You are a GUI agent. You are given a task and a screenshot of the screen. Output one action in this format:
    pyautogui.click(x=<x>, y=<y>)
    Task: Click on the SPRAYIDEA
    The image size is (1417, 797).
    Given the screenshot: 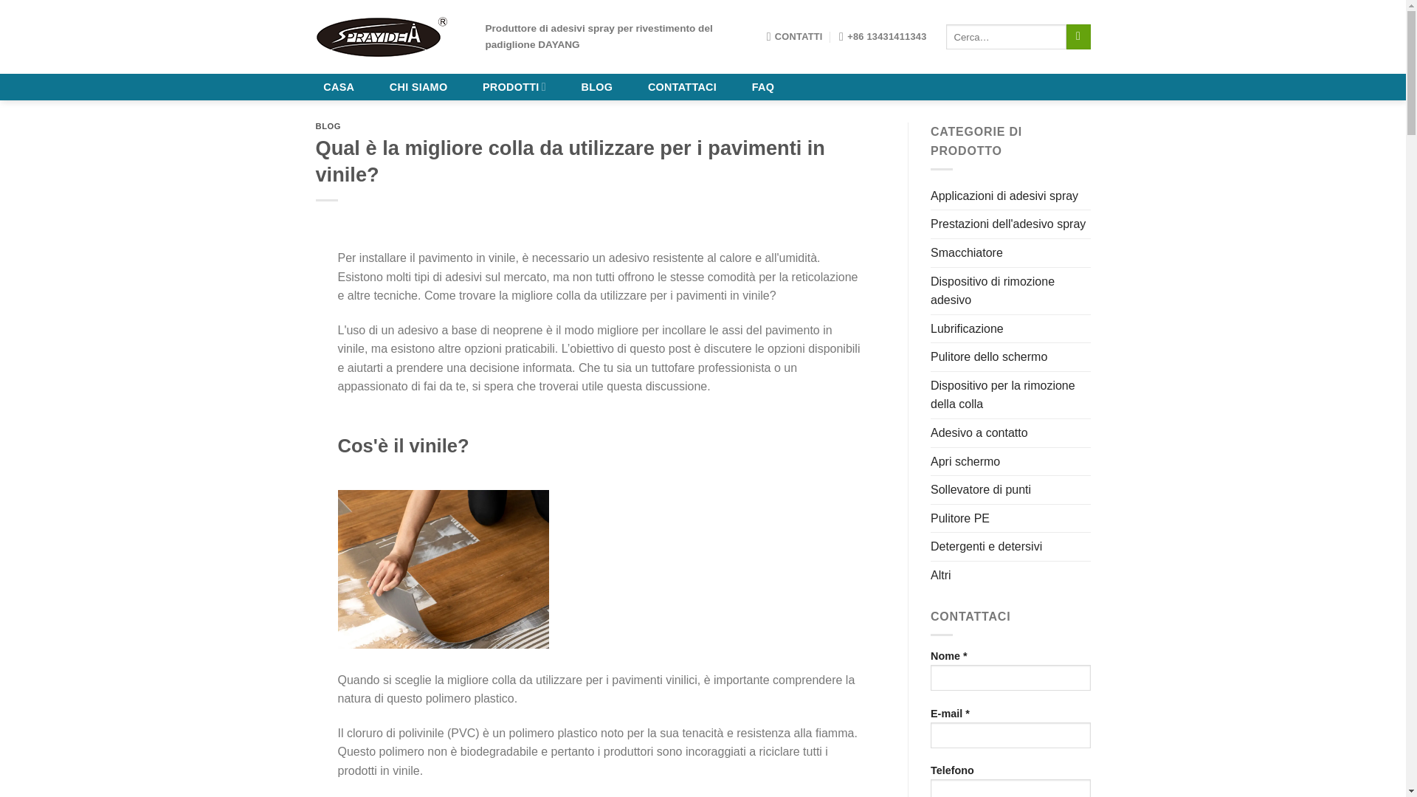 What is the action you would take?
    pyautogui.click(x=390, y=35)
    